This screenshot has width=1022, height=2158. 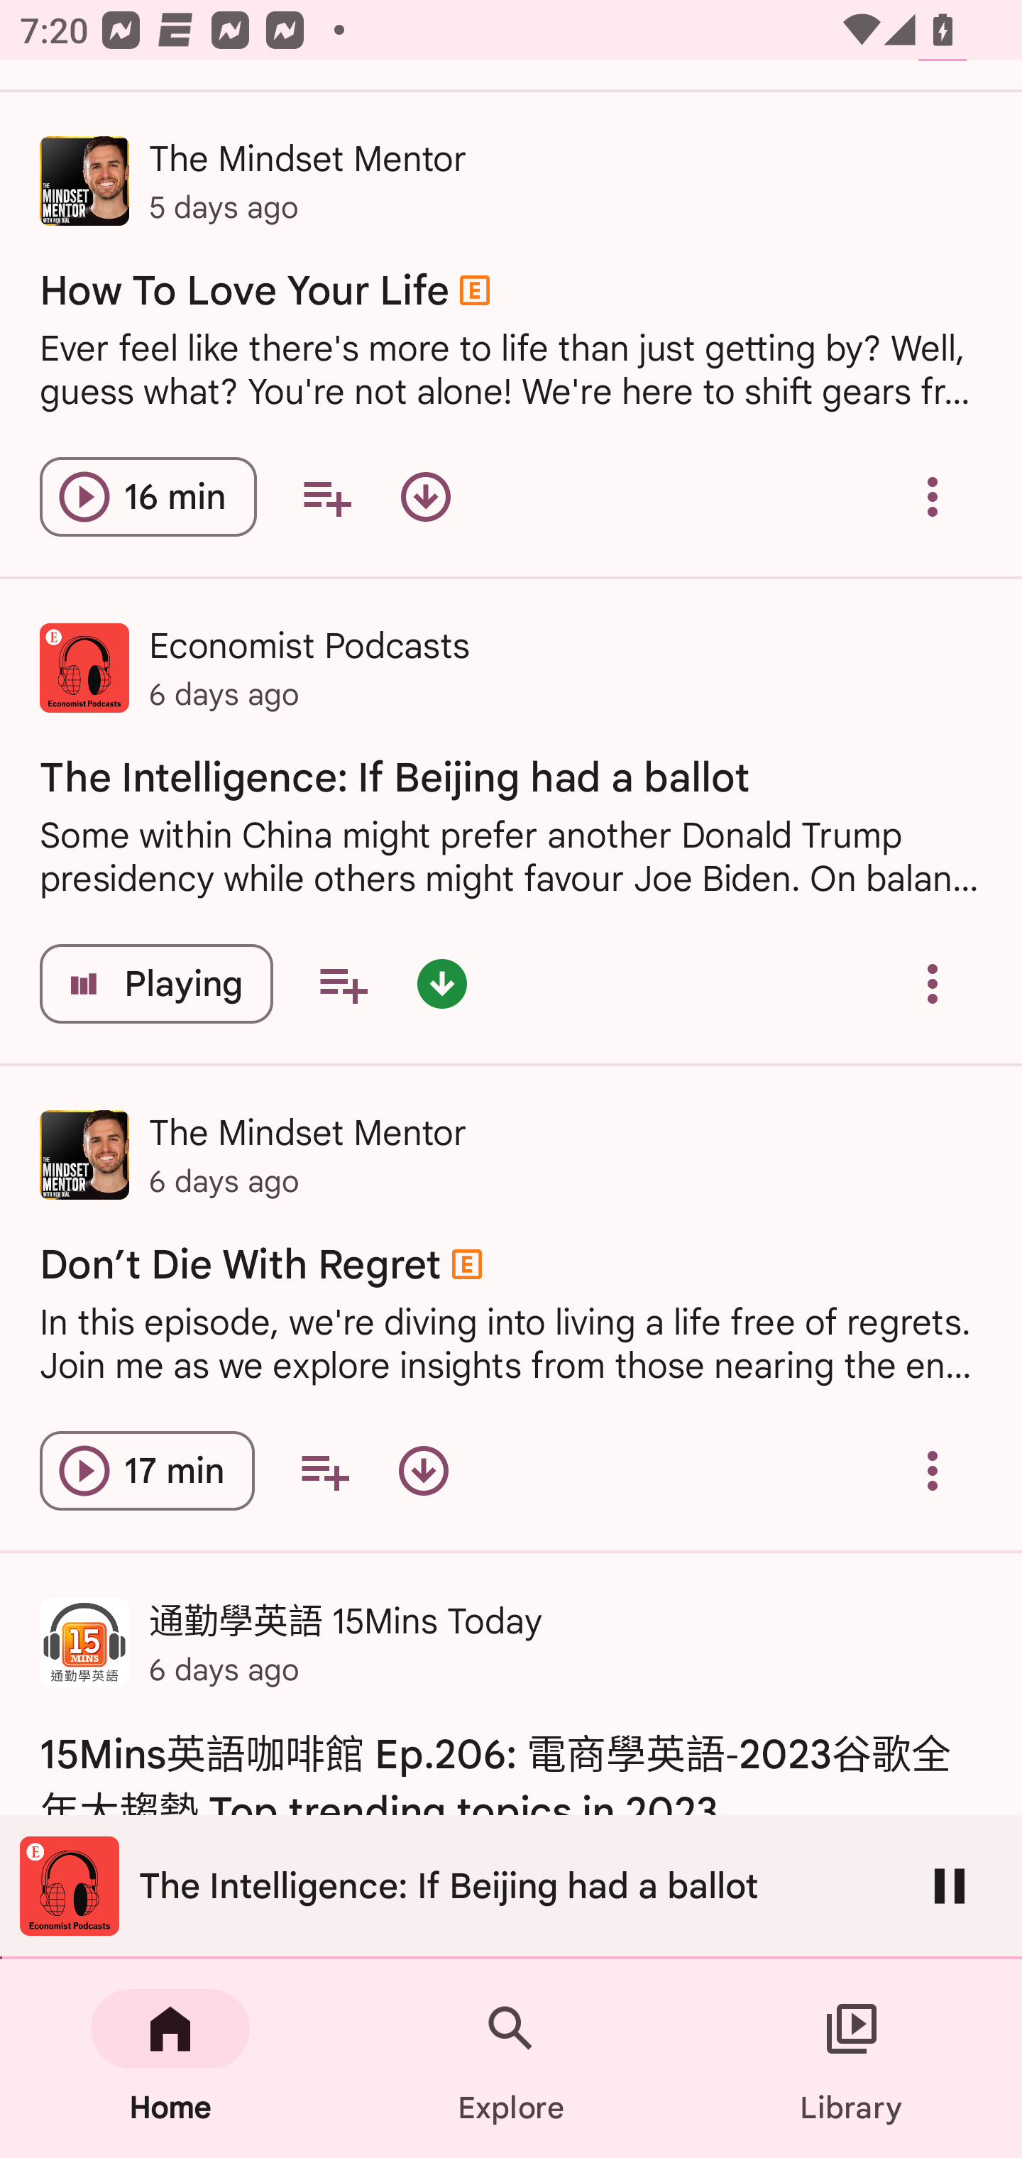 What do you see at coordinates (148, 497) in the screenshot?
I see `Play episode How To Love Your Life 16 min` at bounding box center [148, 497].